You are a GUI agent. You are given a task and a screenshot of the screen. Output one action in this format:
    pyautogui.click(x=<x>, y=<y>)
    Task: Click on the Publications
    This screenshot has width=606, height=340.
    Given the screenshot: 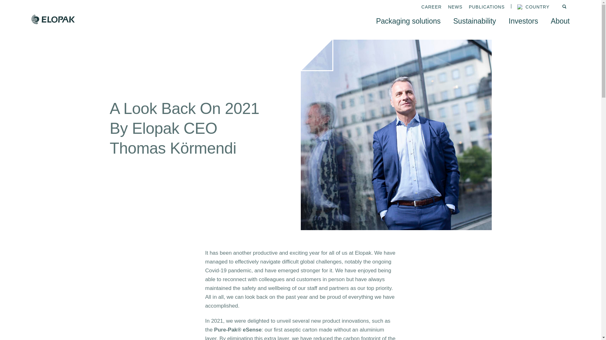 What is the action you would take?
    pyautogui.click(x=487, y=7)
    